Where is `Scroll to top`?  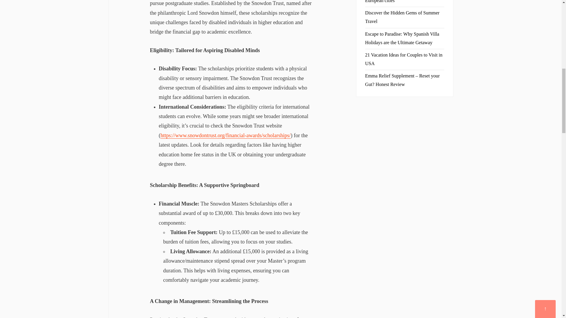 Scroll to top is located at coordinates (545, 1).